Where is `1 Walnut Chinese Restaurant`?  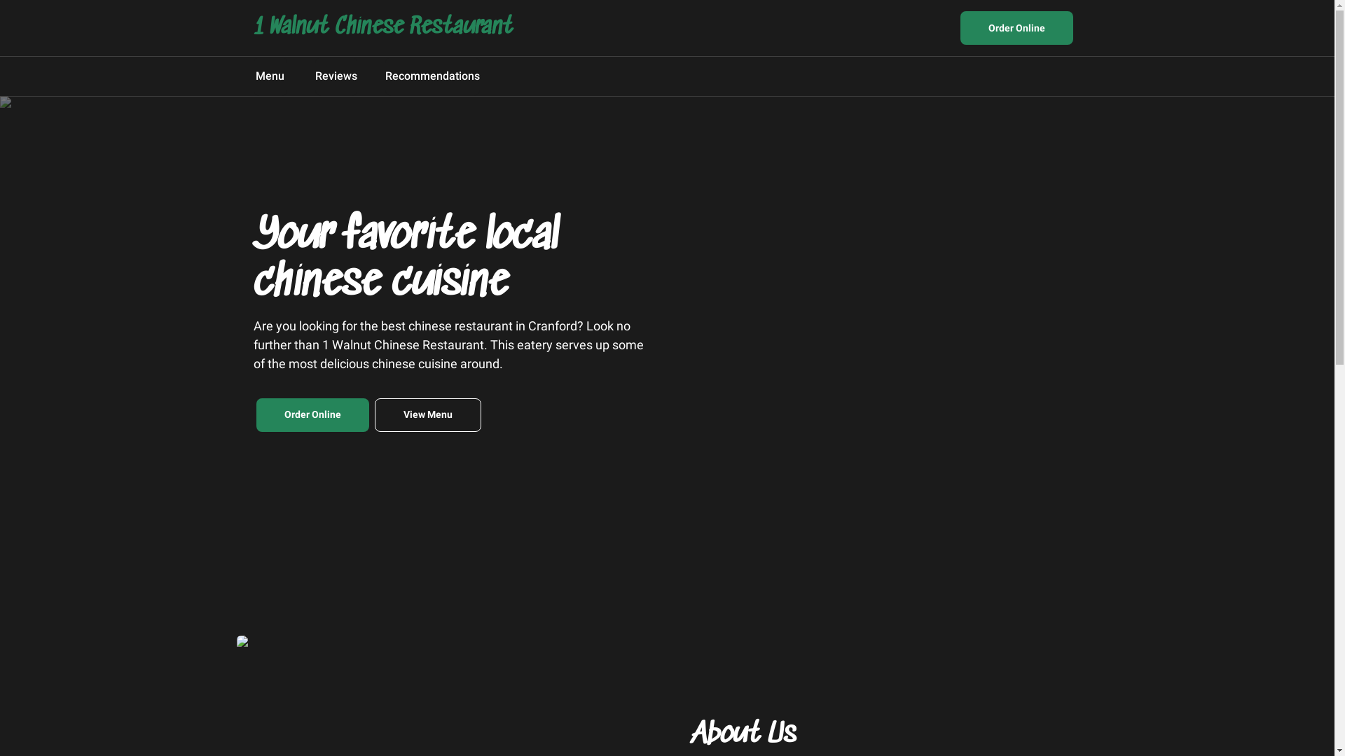 1 Walnut Chinese Restaurant is located at coordinates (383, 28).